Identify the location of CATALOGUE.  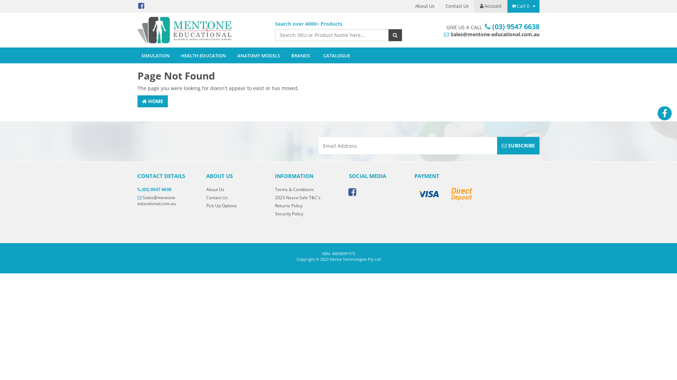
(336, 56).